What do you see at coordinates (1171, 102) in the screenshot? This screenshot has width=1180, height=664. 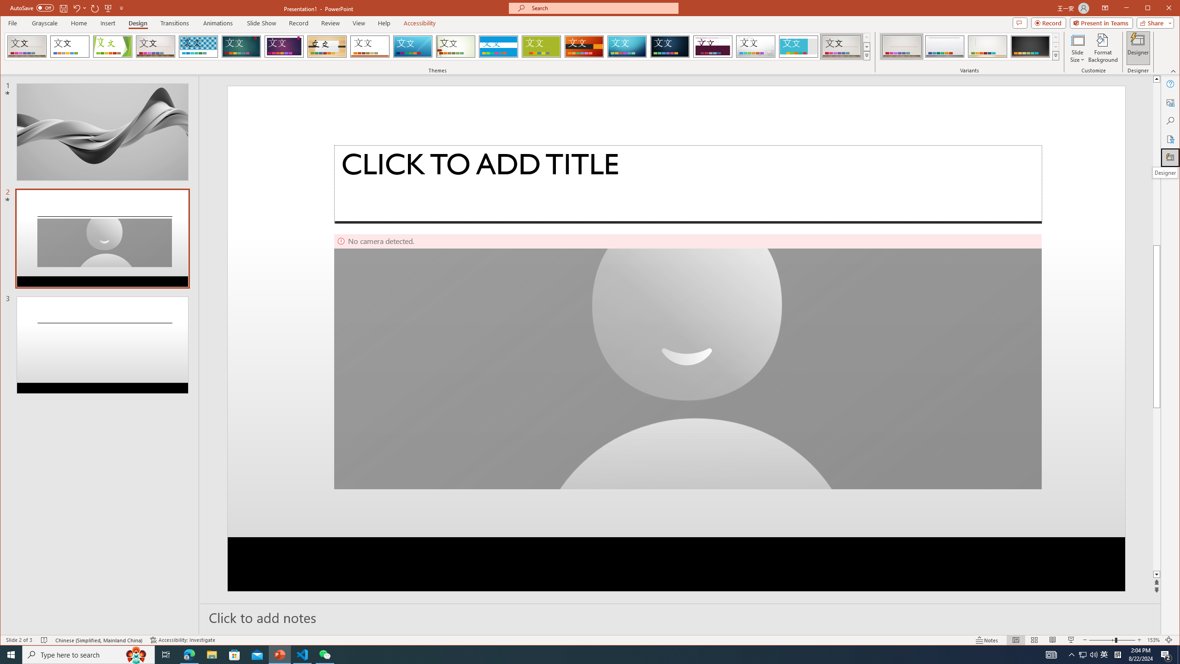 I see `Alt Text` at bounding box center [1171, 102].